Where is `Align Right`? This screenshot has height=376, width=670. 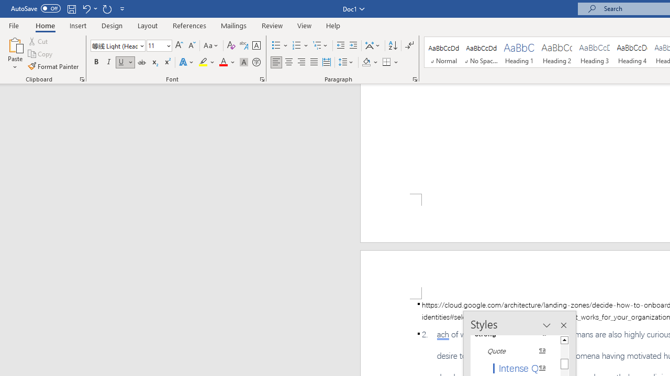
Align Right is located at coordinates (301, 63).